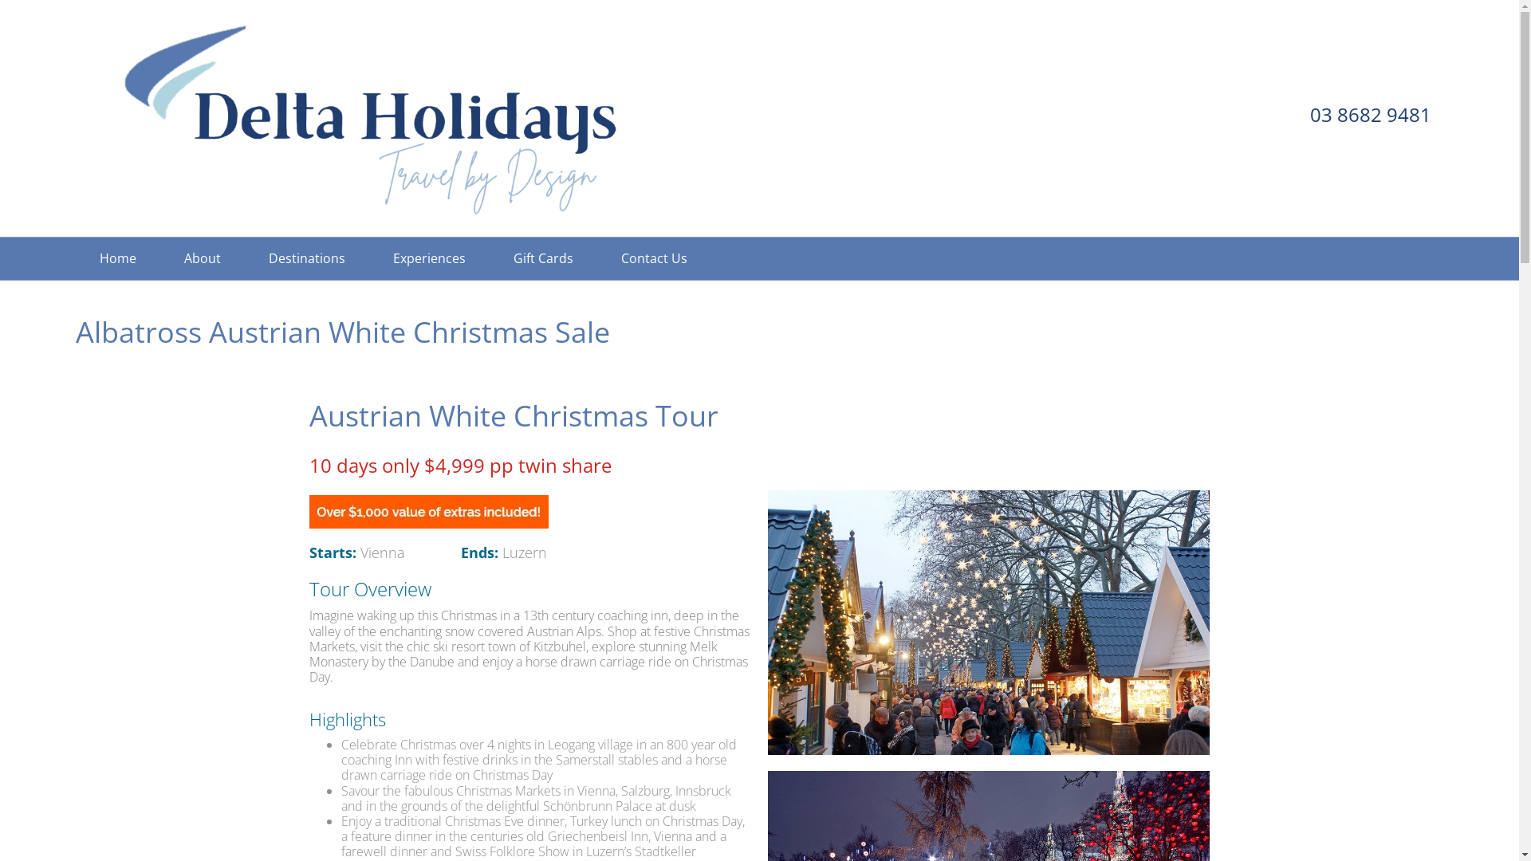  What do you see at coordinates (429, 512) in the screenshot?
I see `Albatross Over $1000 value extras included caption #2` at bounding box center [429, 512].